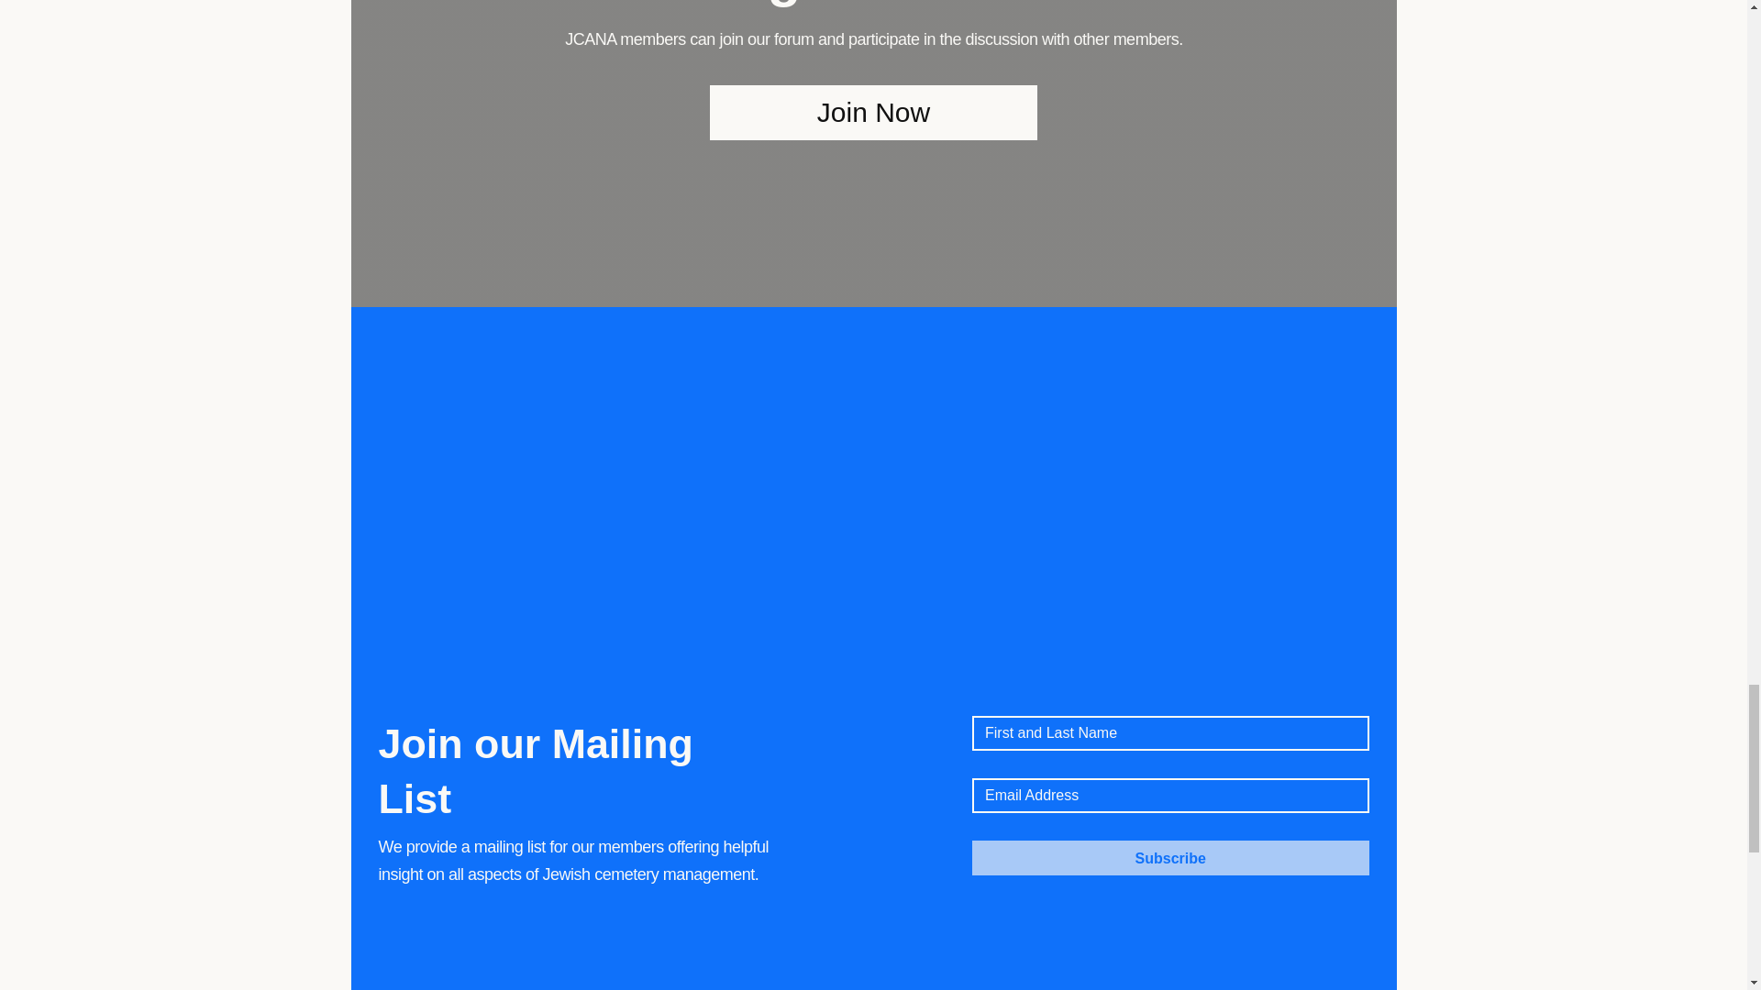  Describe the element at coordinates (1170, 857) in the screenshot. I see `Subscribe` at that location.